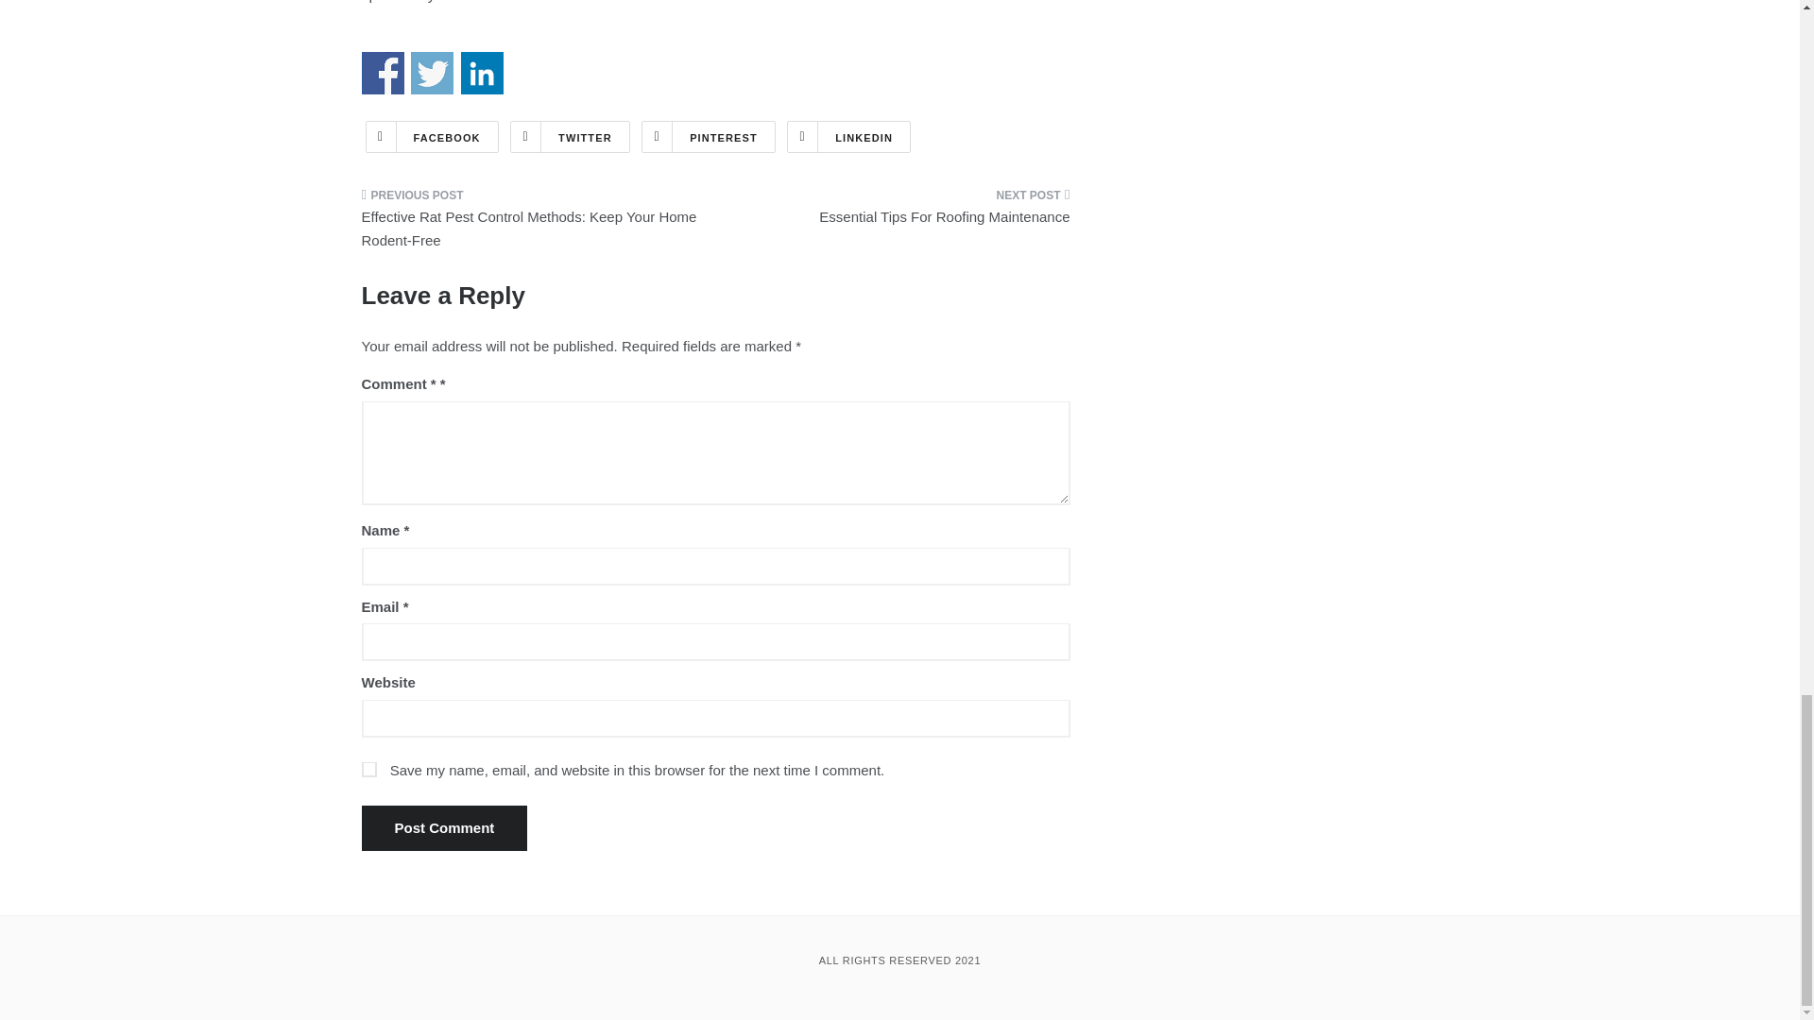  Describe the element at coordinates (382, 74) in the screenshot. I see `Share on Facebook` at that location.